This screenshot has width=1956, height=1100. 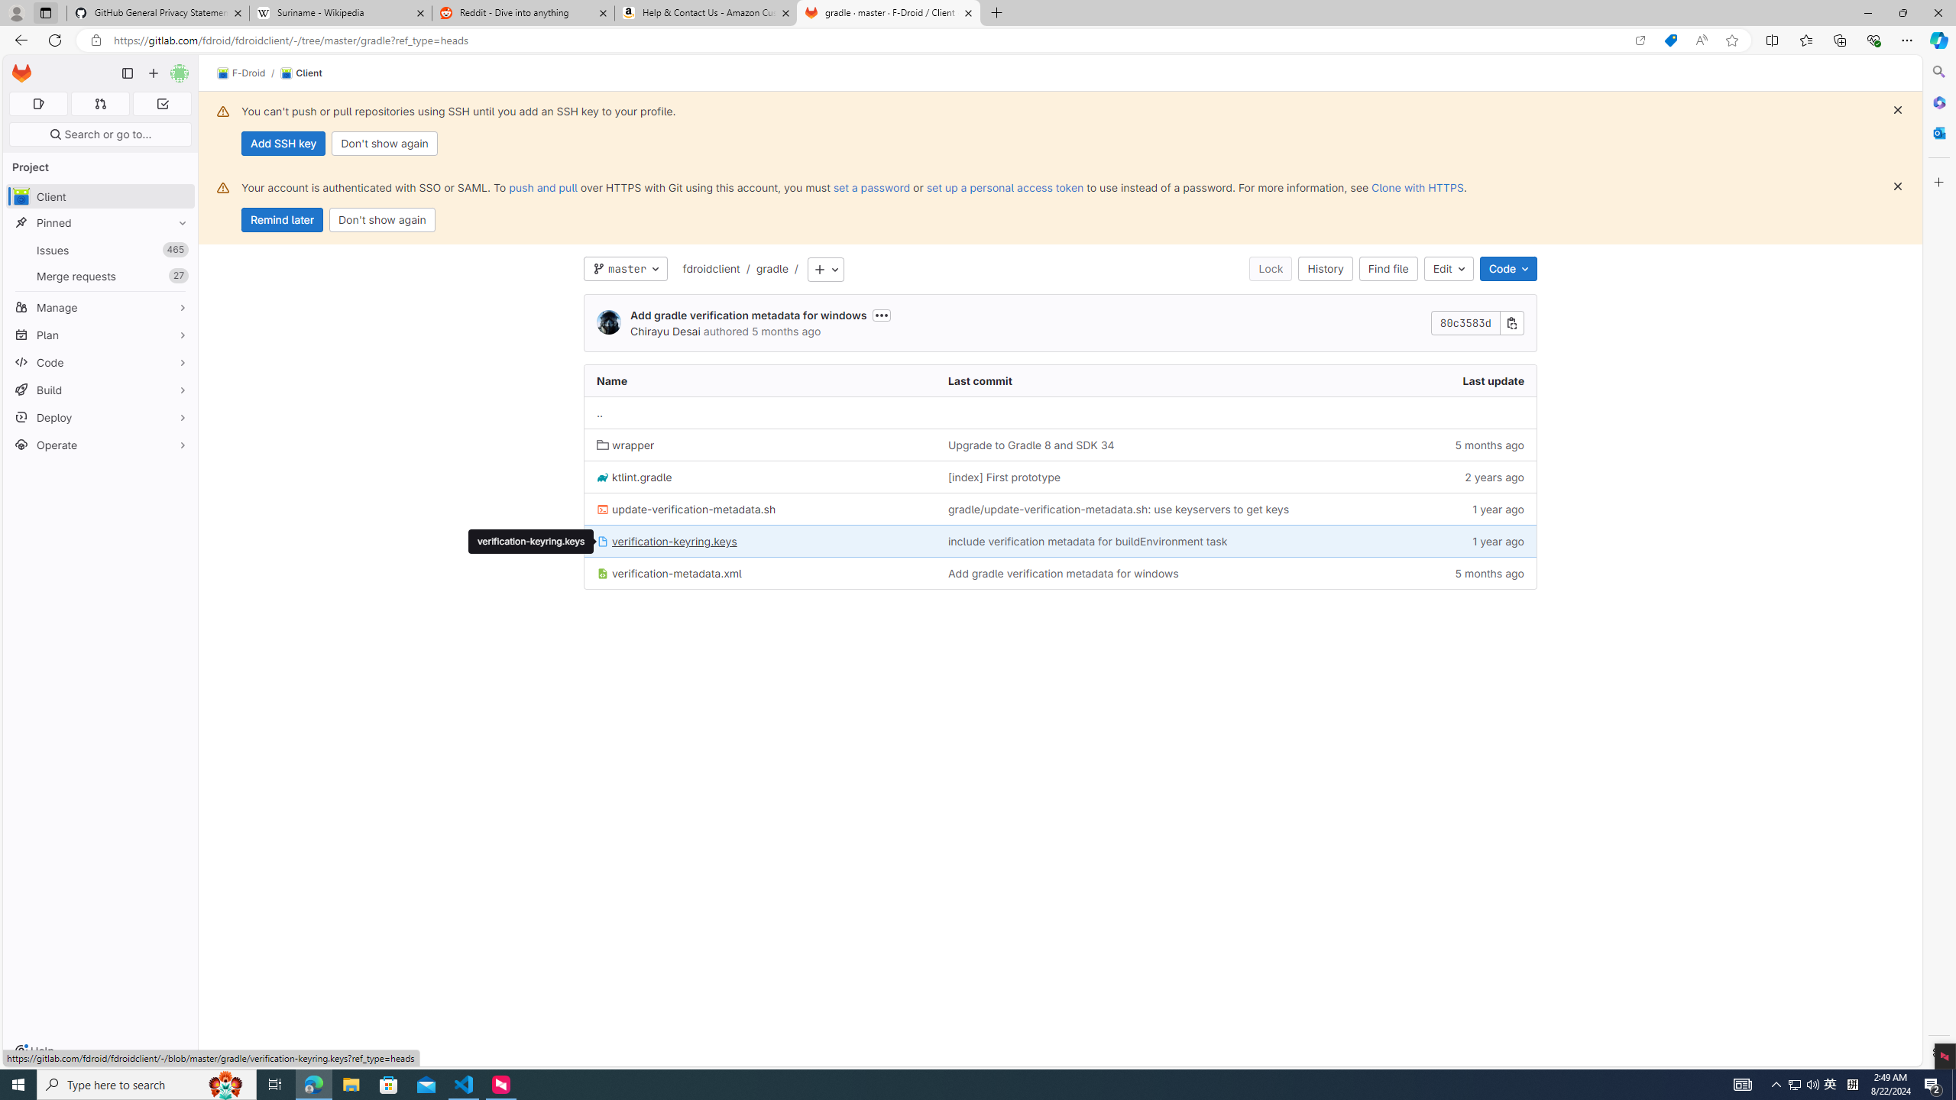 What do you see at coordinates (1447, 477) in the screenshot?
I see `2 years ago` at bounding box center [1447, 477].